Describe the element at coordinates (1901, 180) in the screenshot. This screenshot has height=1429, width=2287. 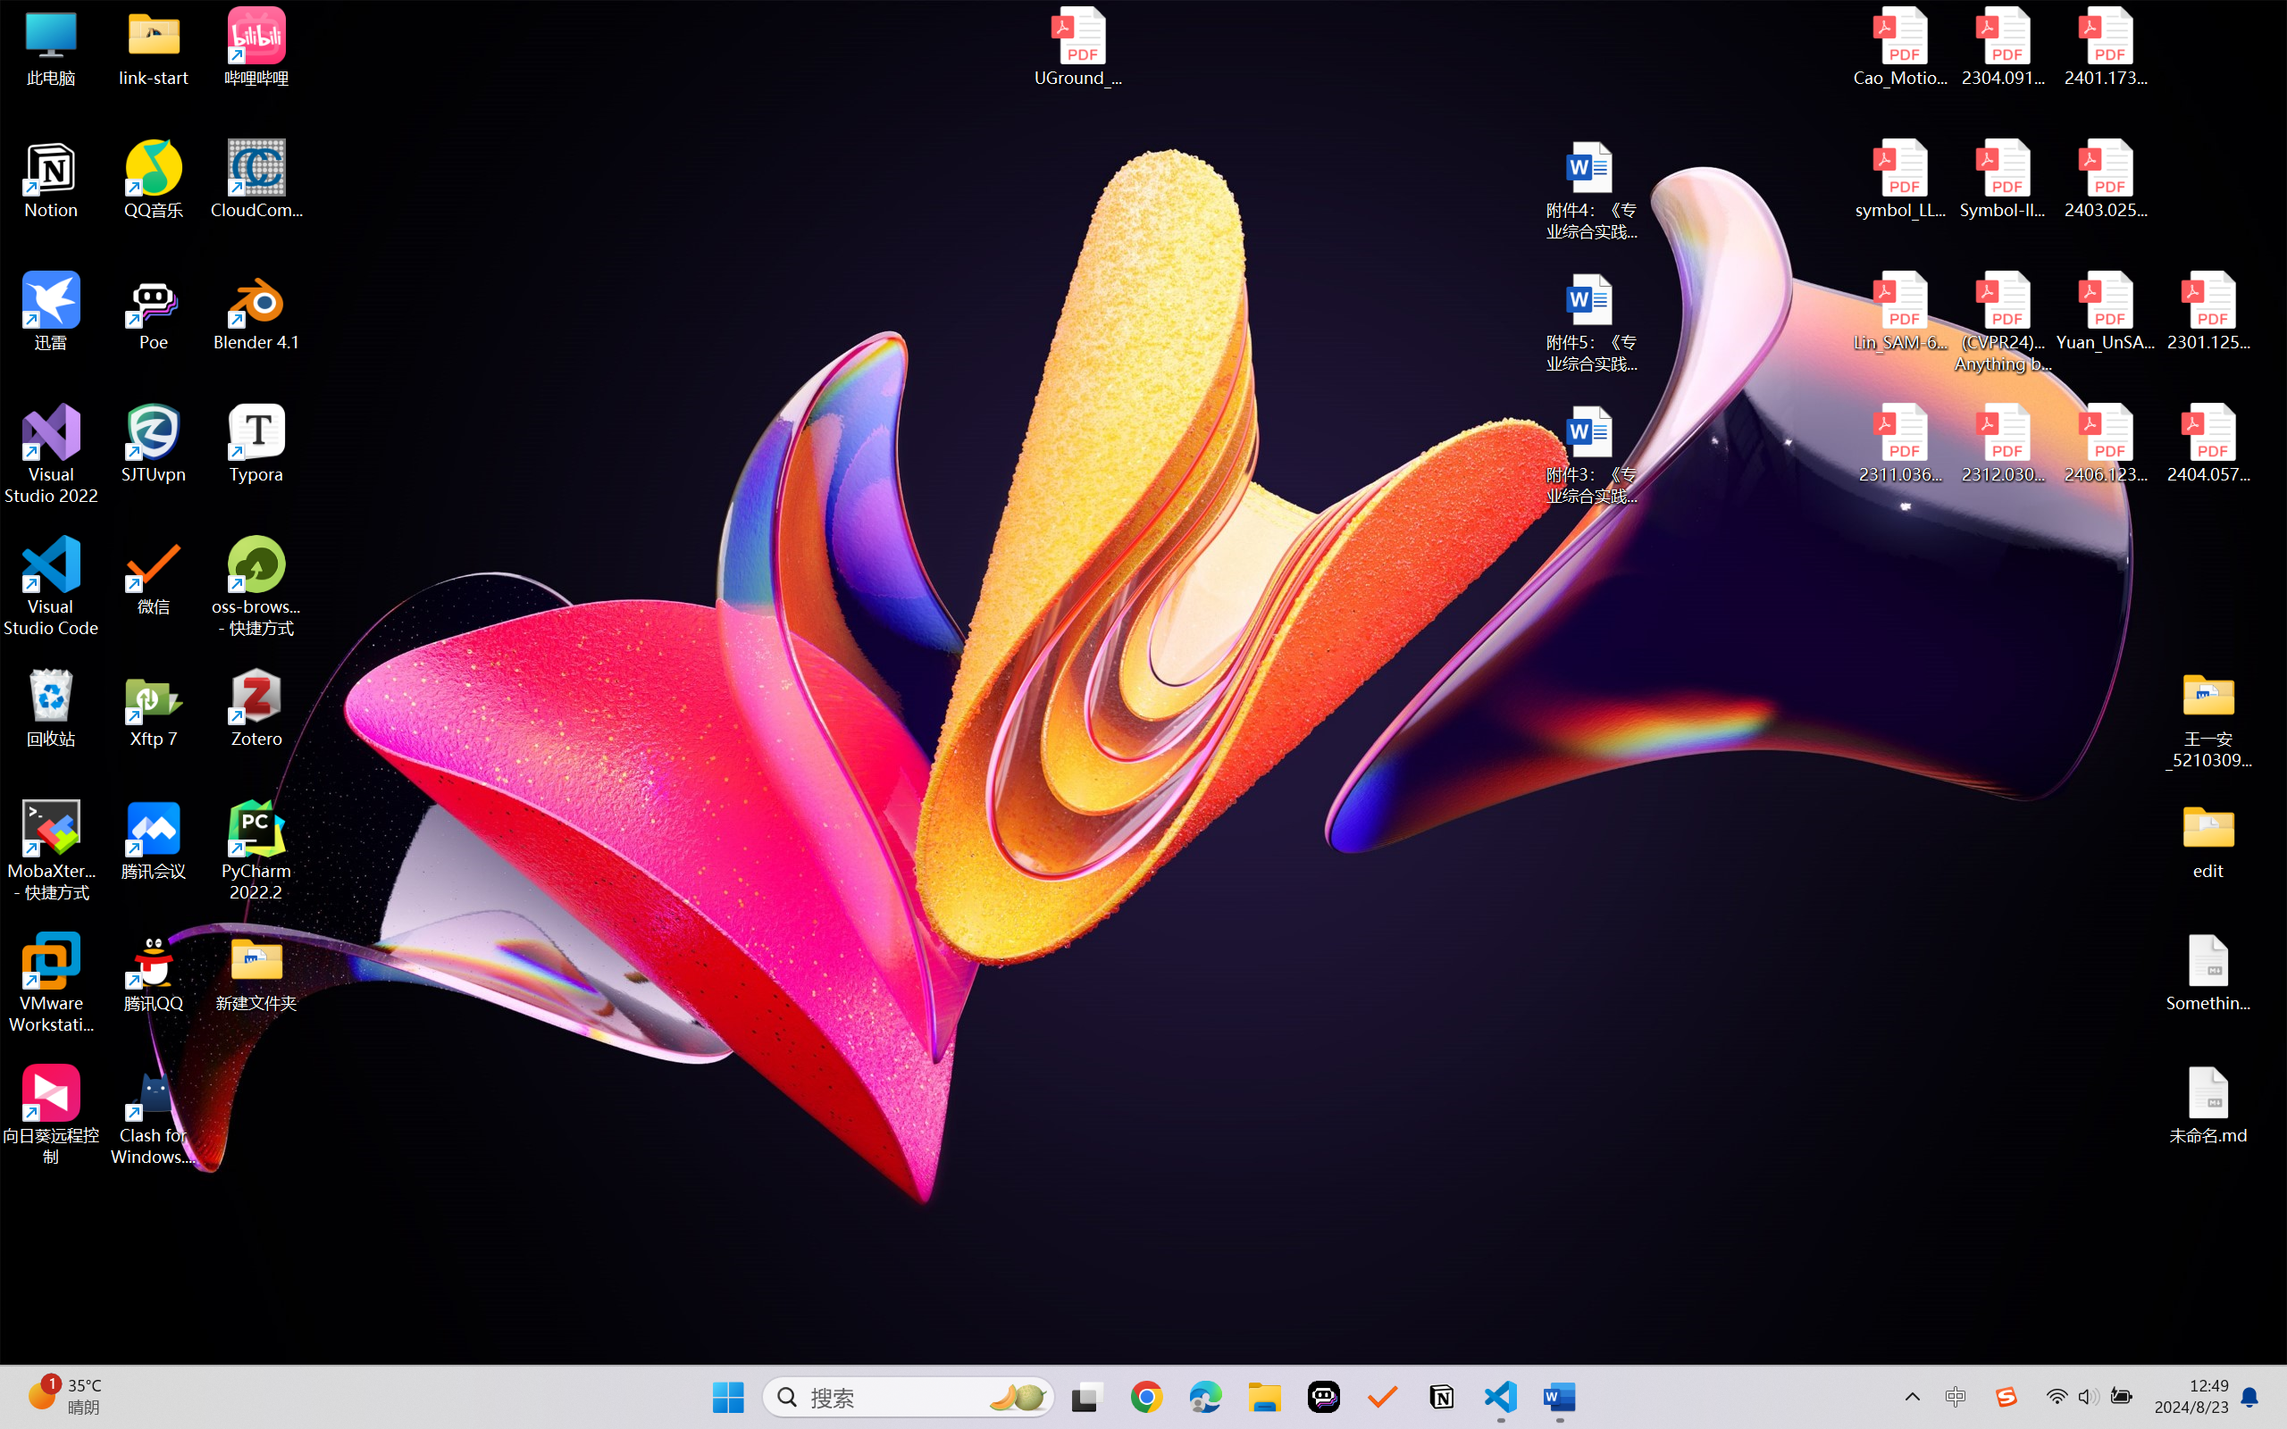
I see `symbol_LLM.pdf` at that location.